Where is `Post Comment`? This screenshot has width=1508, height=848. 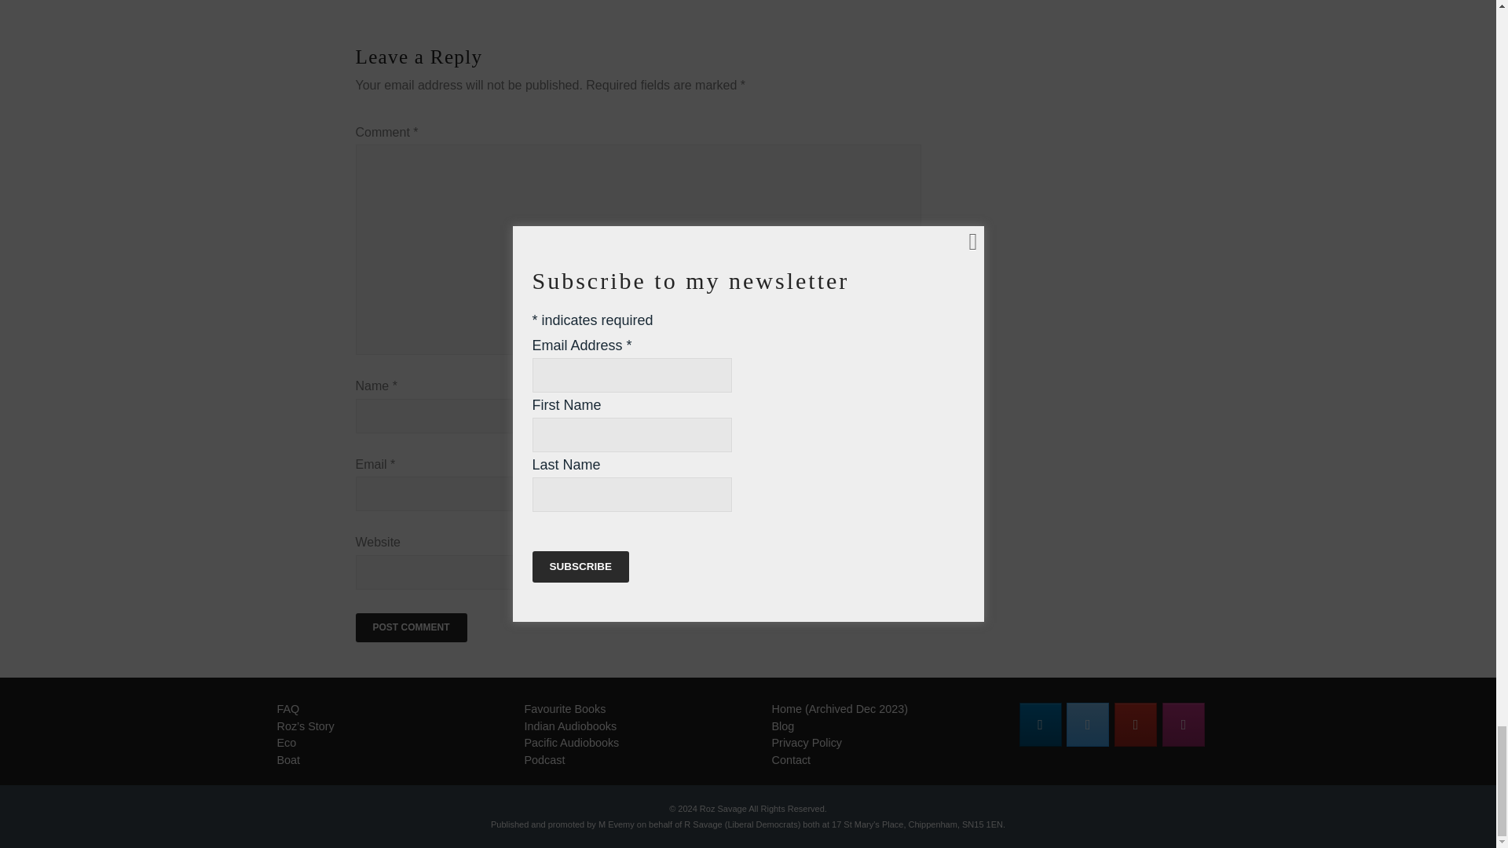 Post Comment is located at coordinates (410, 627).